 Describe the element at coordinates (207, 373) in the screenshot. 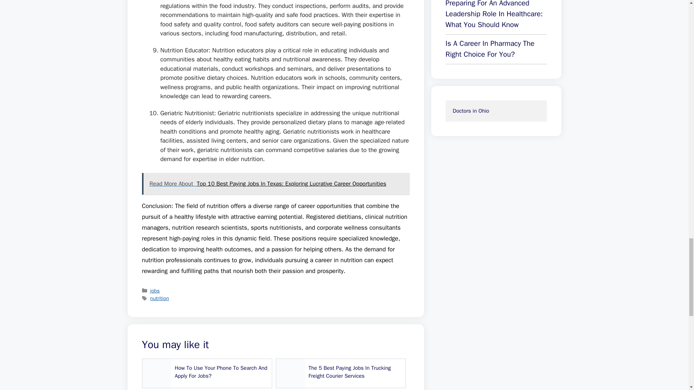

I see `How To Use Your Phone To Search and Apply for Jobs?` at that location.